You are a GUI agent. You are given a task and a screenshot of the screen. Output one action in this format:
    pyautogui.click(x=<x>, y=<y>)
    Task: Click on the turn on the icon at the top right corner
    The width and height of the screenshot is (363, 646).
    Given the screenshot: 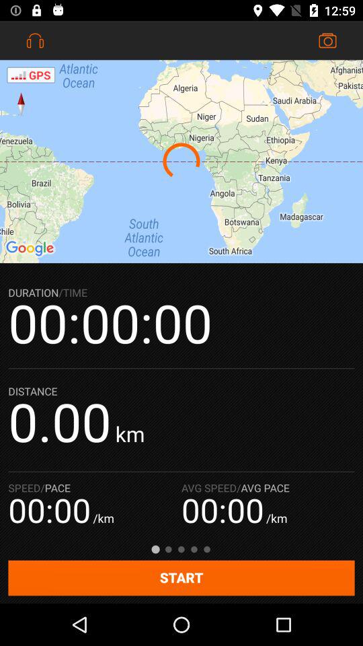 What is the action you would take?
    pyautogui.click(x=328, y=40)
    